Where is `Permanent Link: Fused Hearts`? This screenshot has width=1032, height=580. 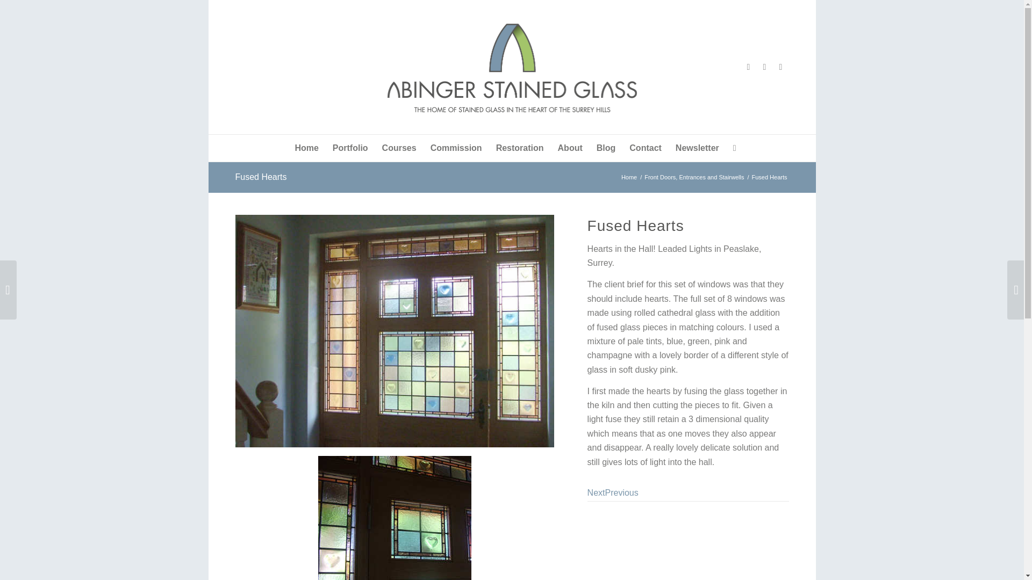 Permanent Link: Fused Hearts is located at coordinates (261, 177).